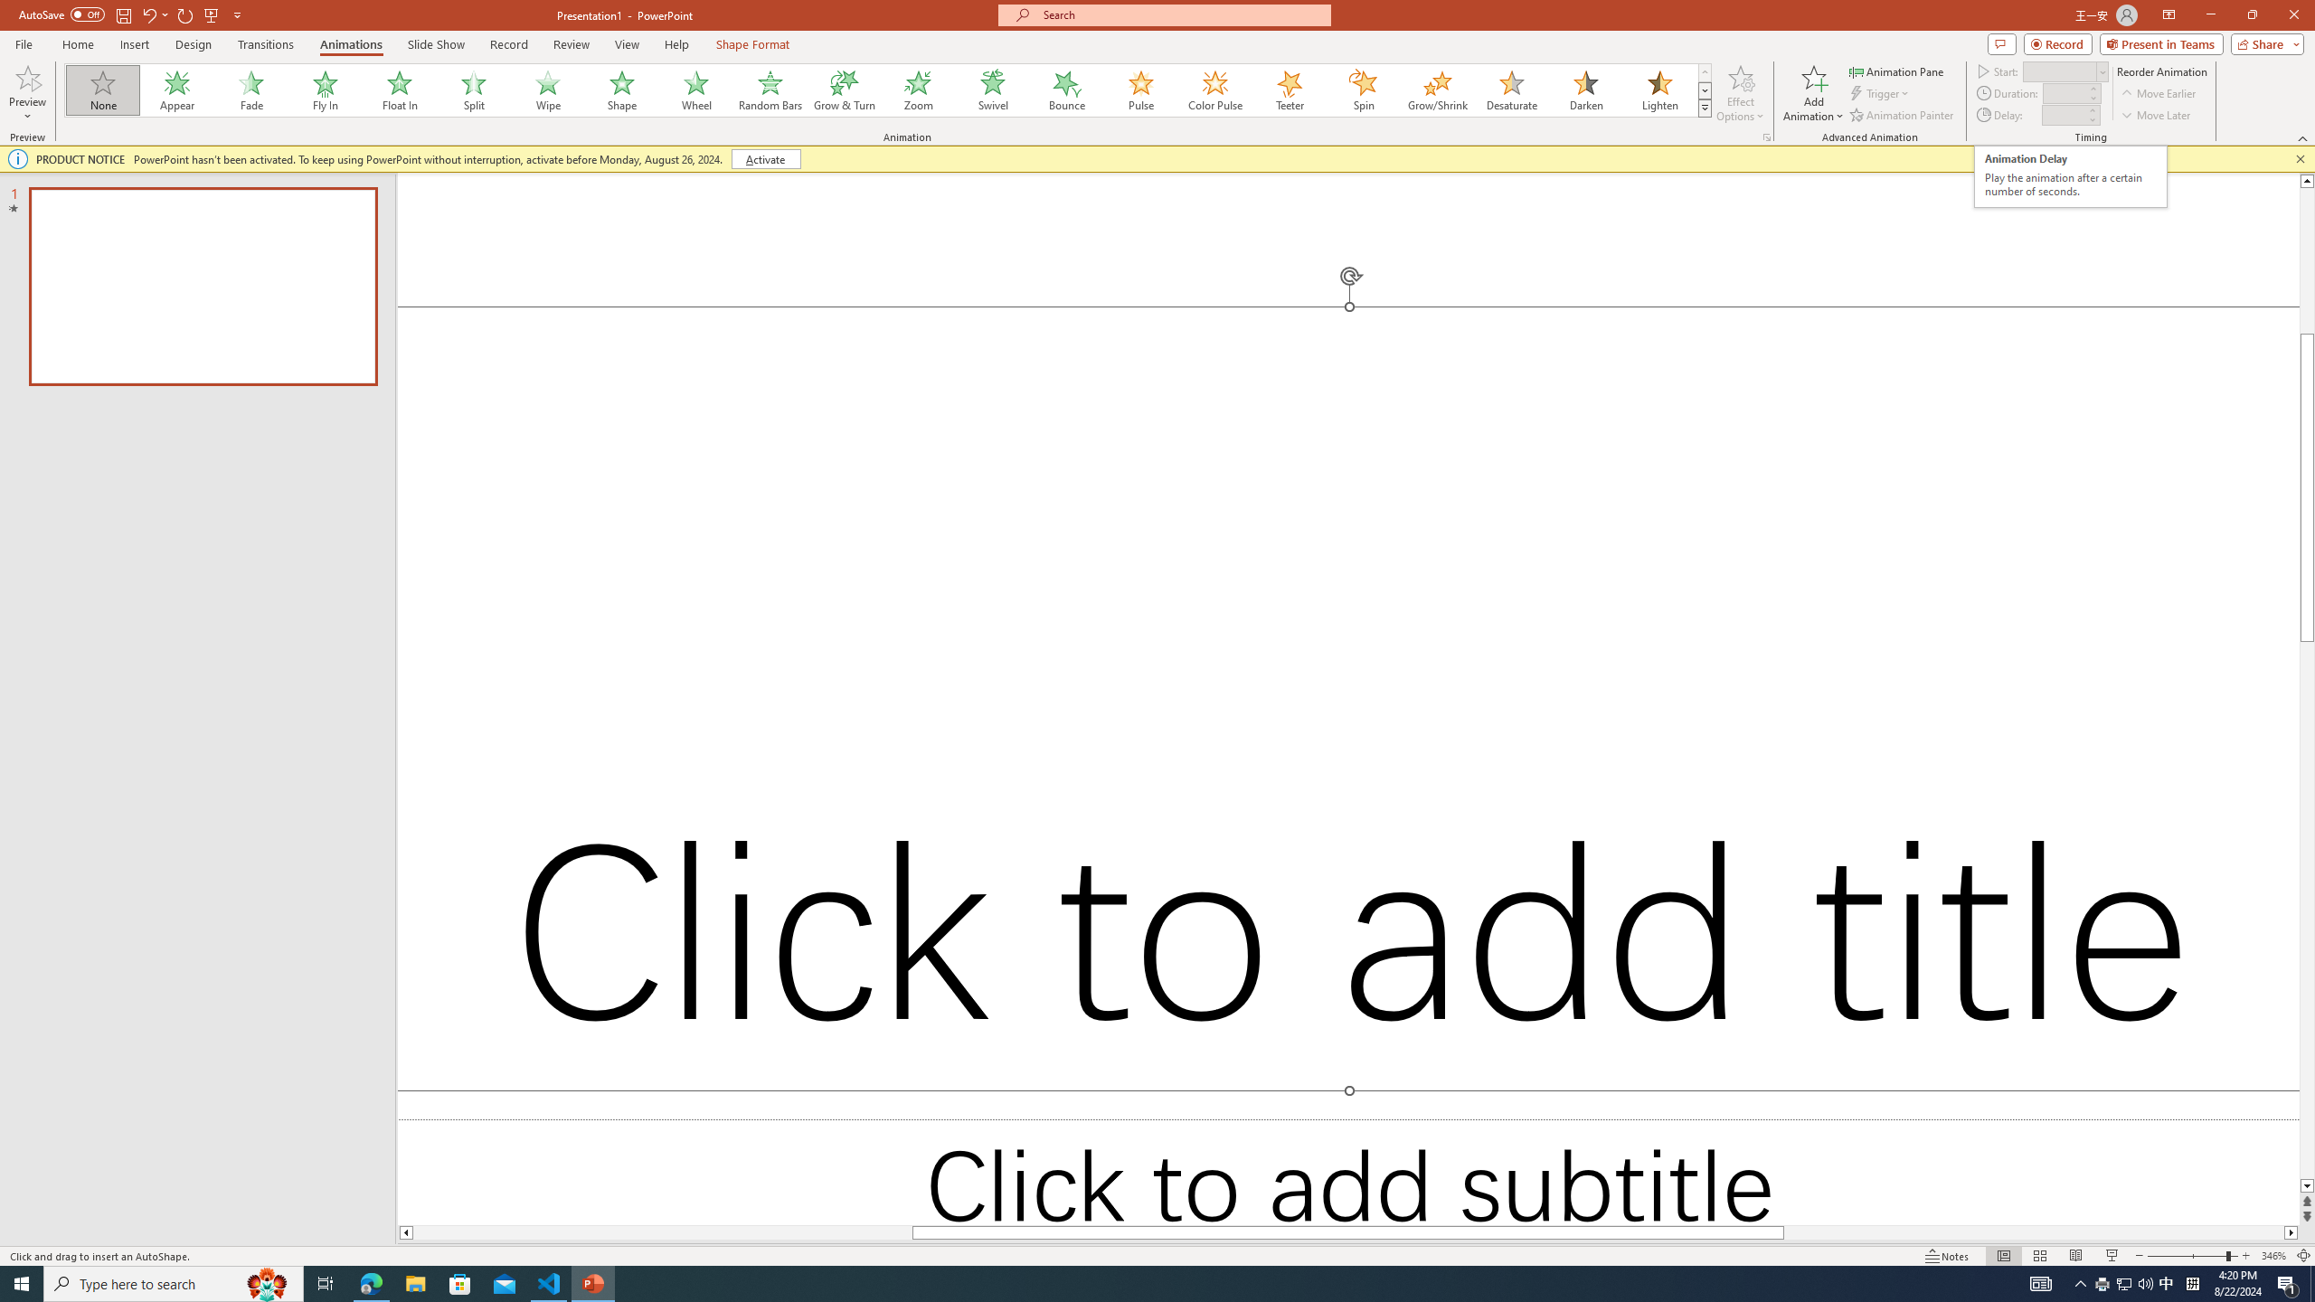 This screenshot has height=1302, width=2315. Describe the element at coordinates (1903, 116) in the screenshot. I see `Animation Painter` at that location.